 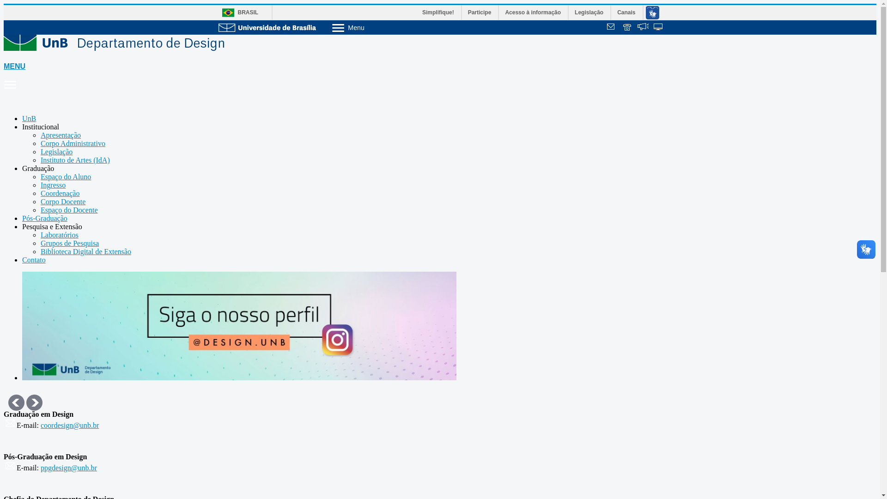 I want to click on Canais, so click(x=626, y=12).